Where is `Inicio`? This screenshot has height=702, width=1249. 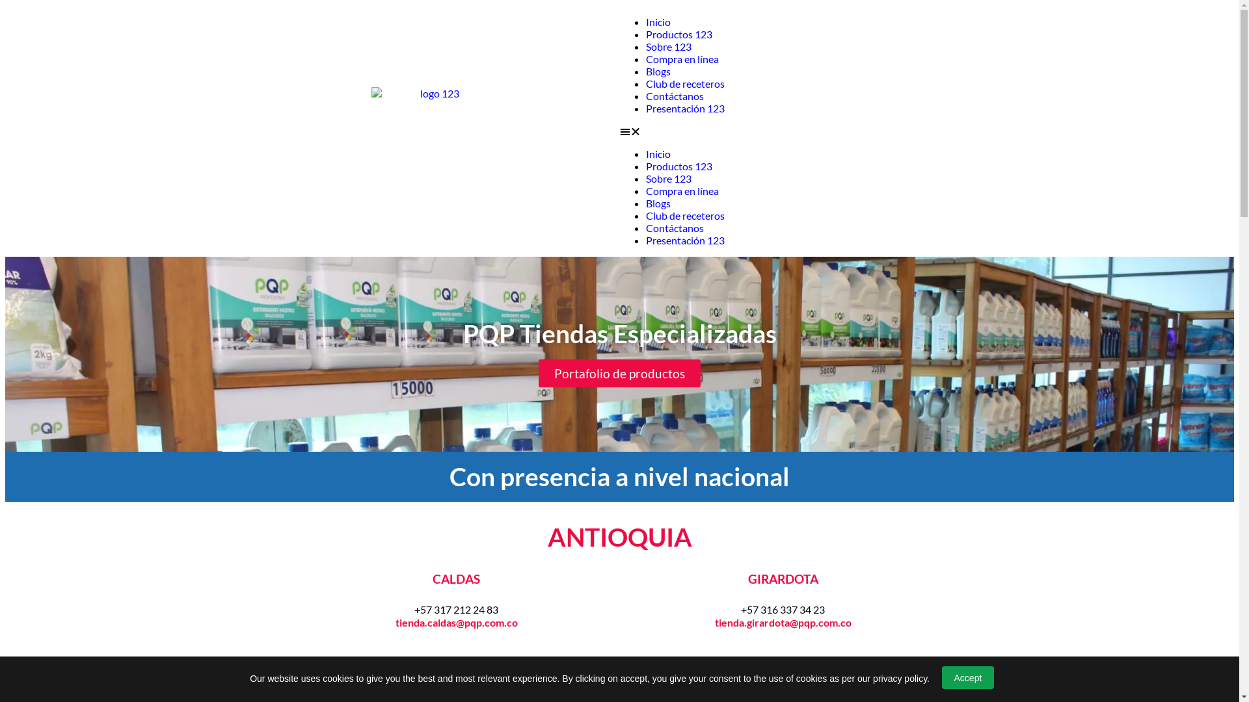 Inicio is located at coordinates (658, 22).